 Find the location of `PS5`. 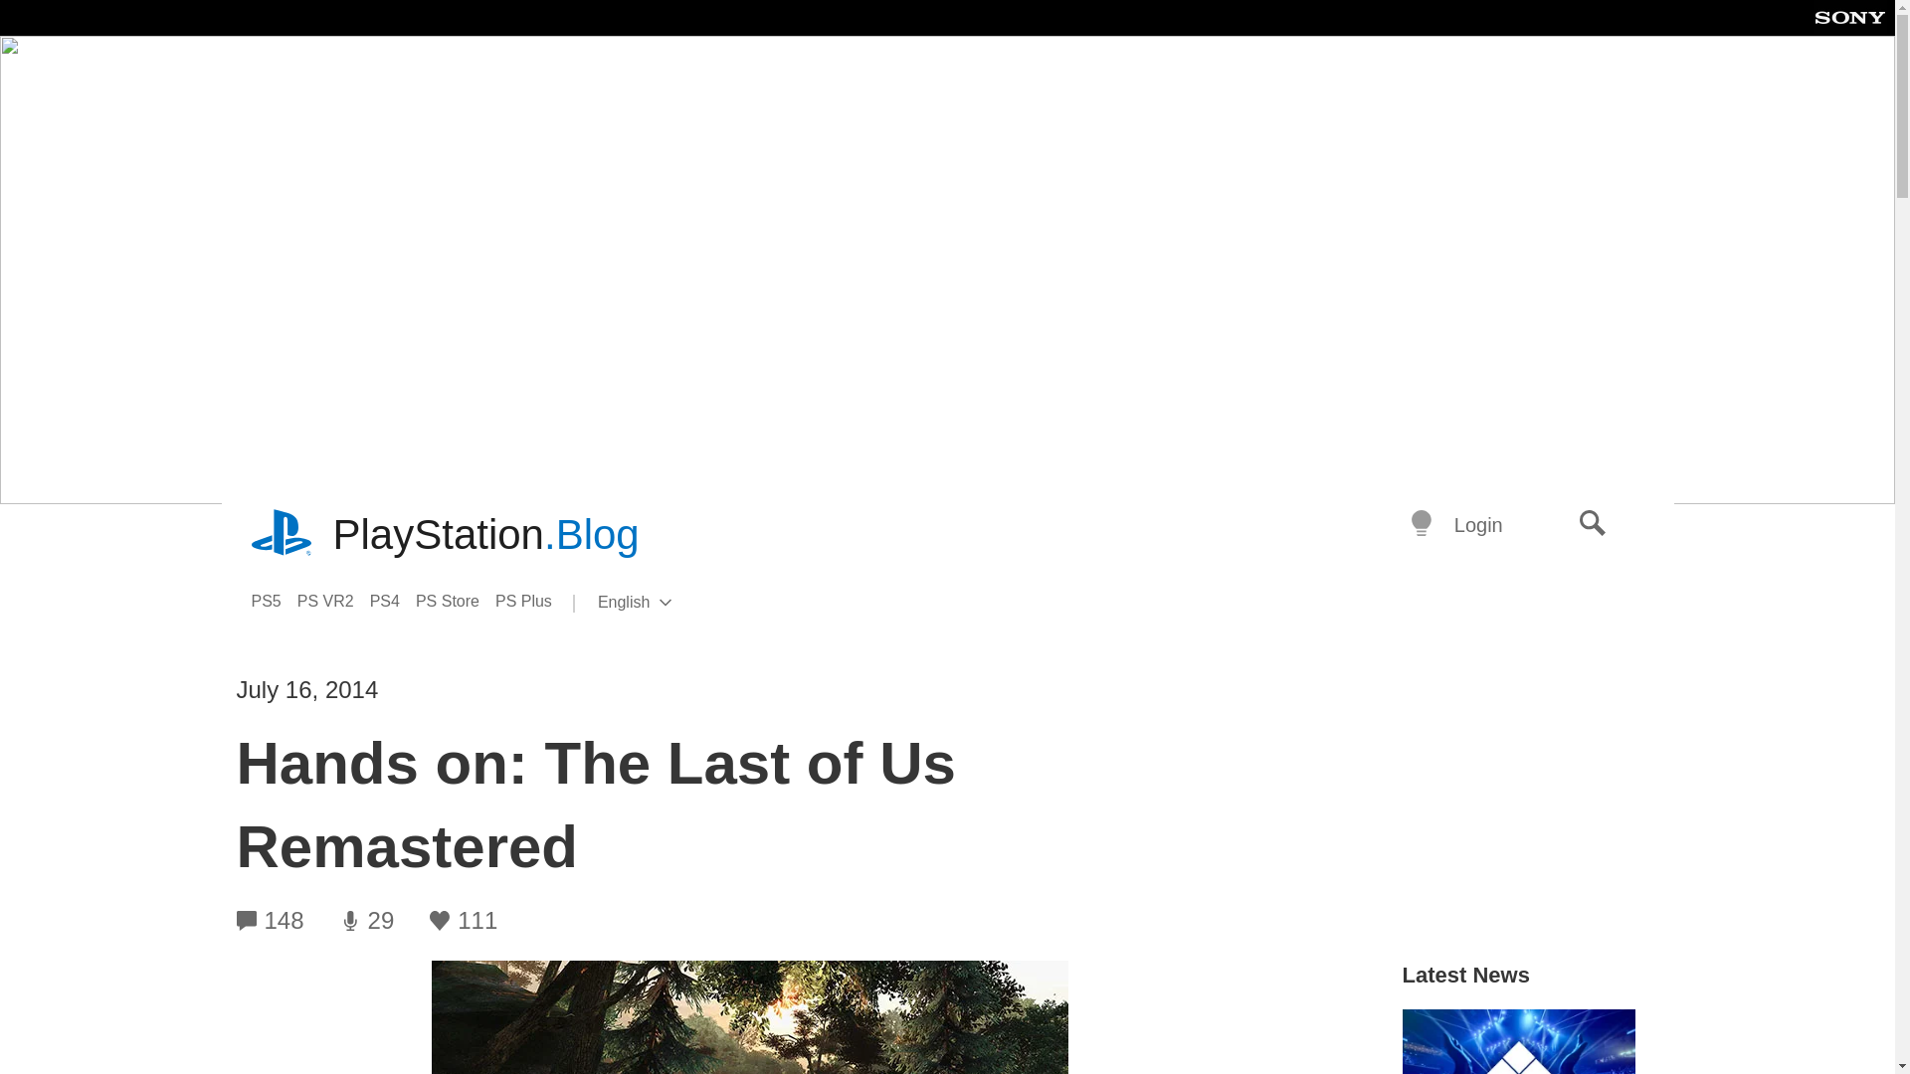

PS5 is located at coordinates (393, 601).